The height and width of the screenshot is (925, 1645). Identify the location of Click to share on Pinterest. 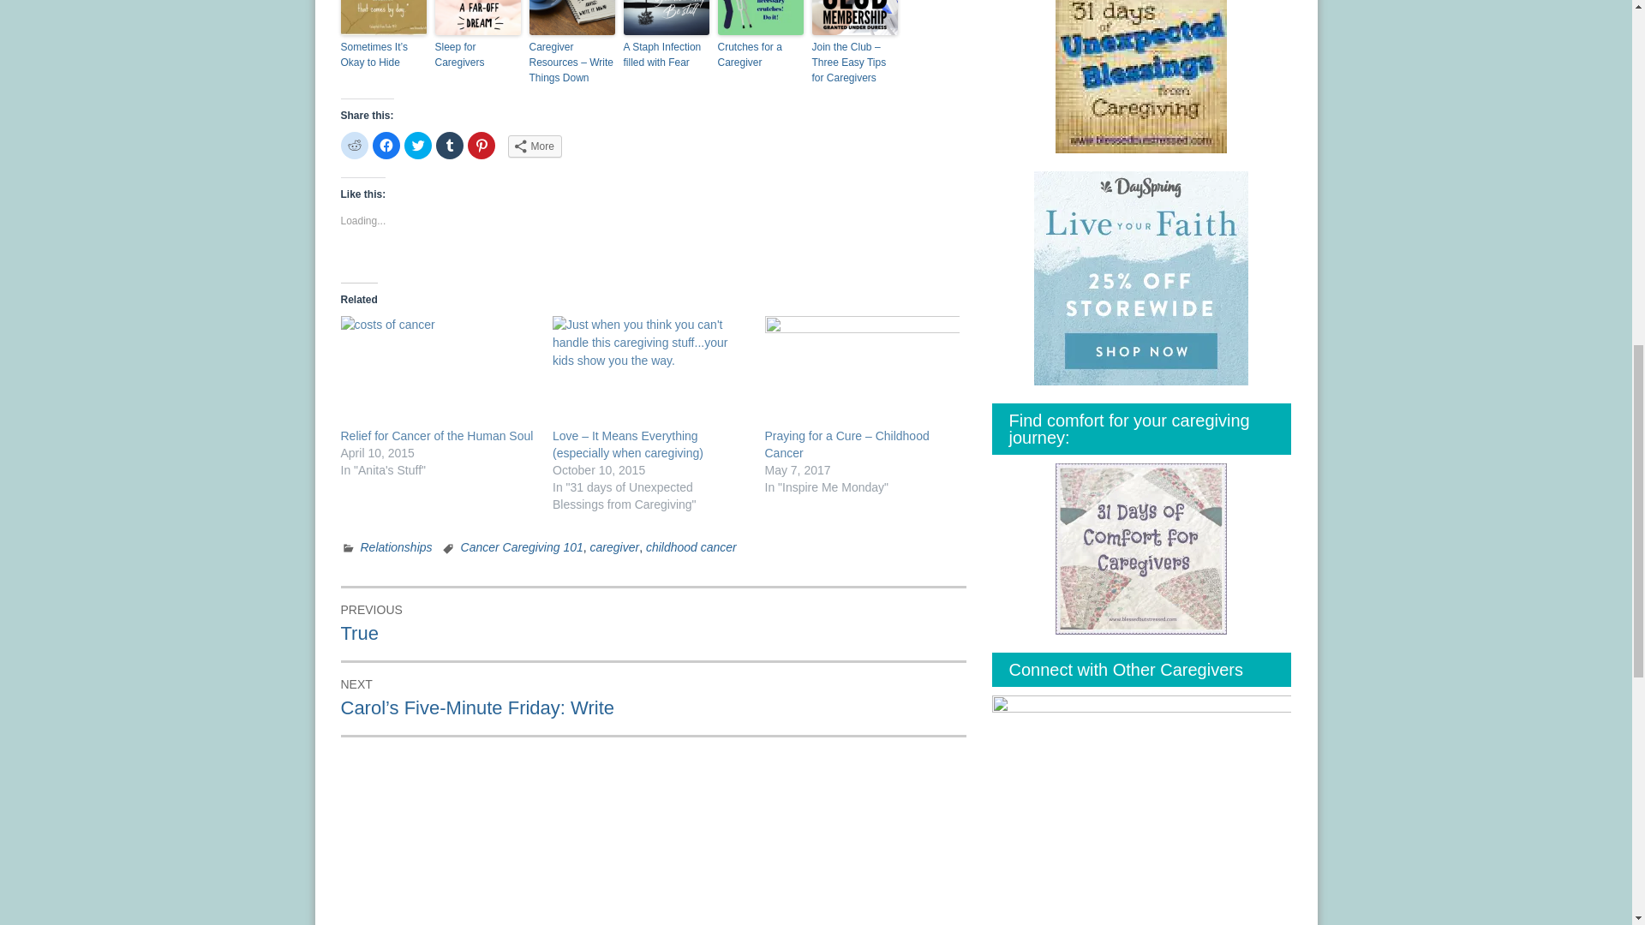
(481, 146).